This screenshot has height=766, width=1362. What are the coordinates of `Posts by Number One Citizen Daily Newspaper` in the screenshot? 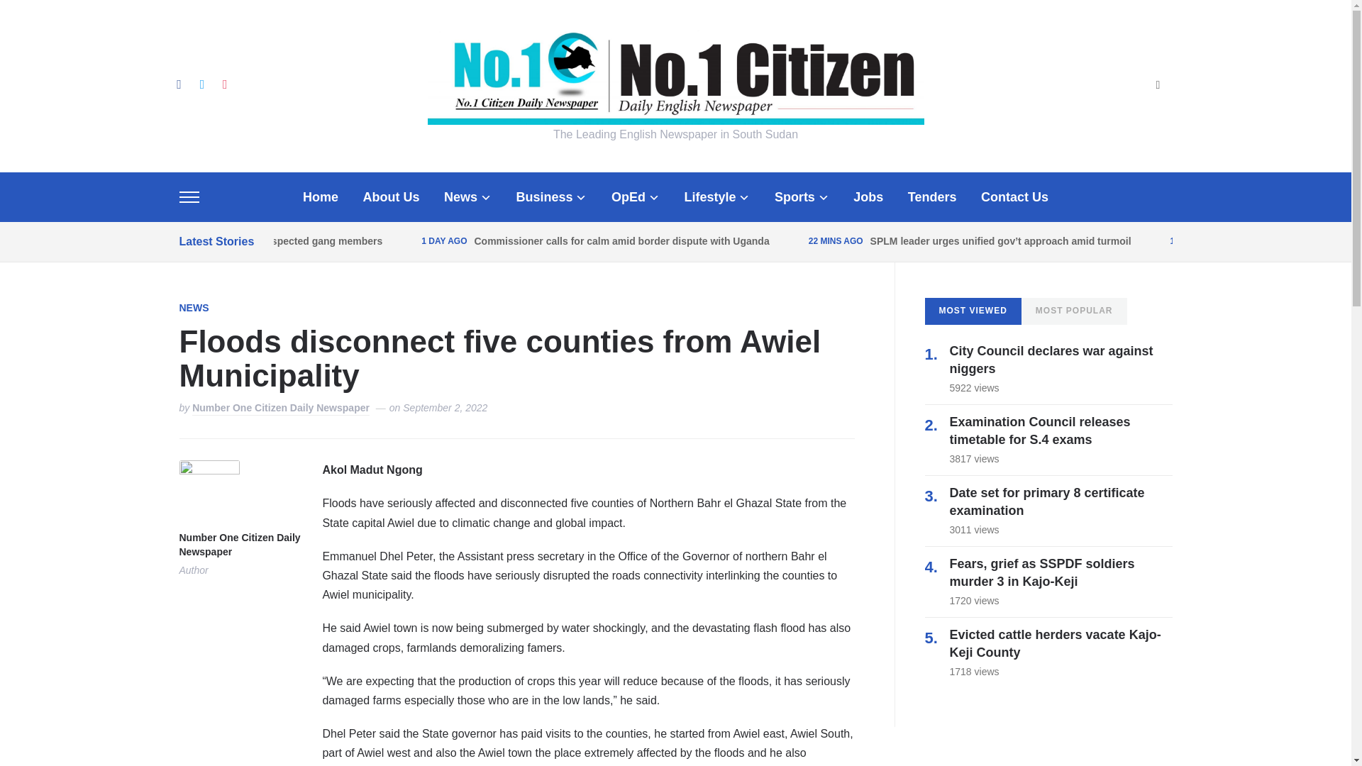 It's located at (238, 545).